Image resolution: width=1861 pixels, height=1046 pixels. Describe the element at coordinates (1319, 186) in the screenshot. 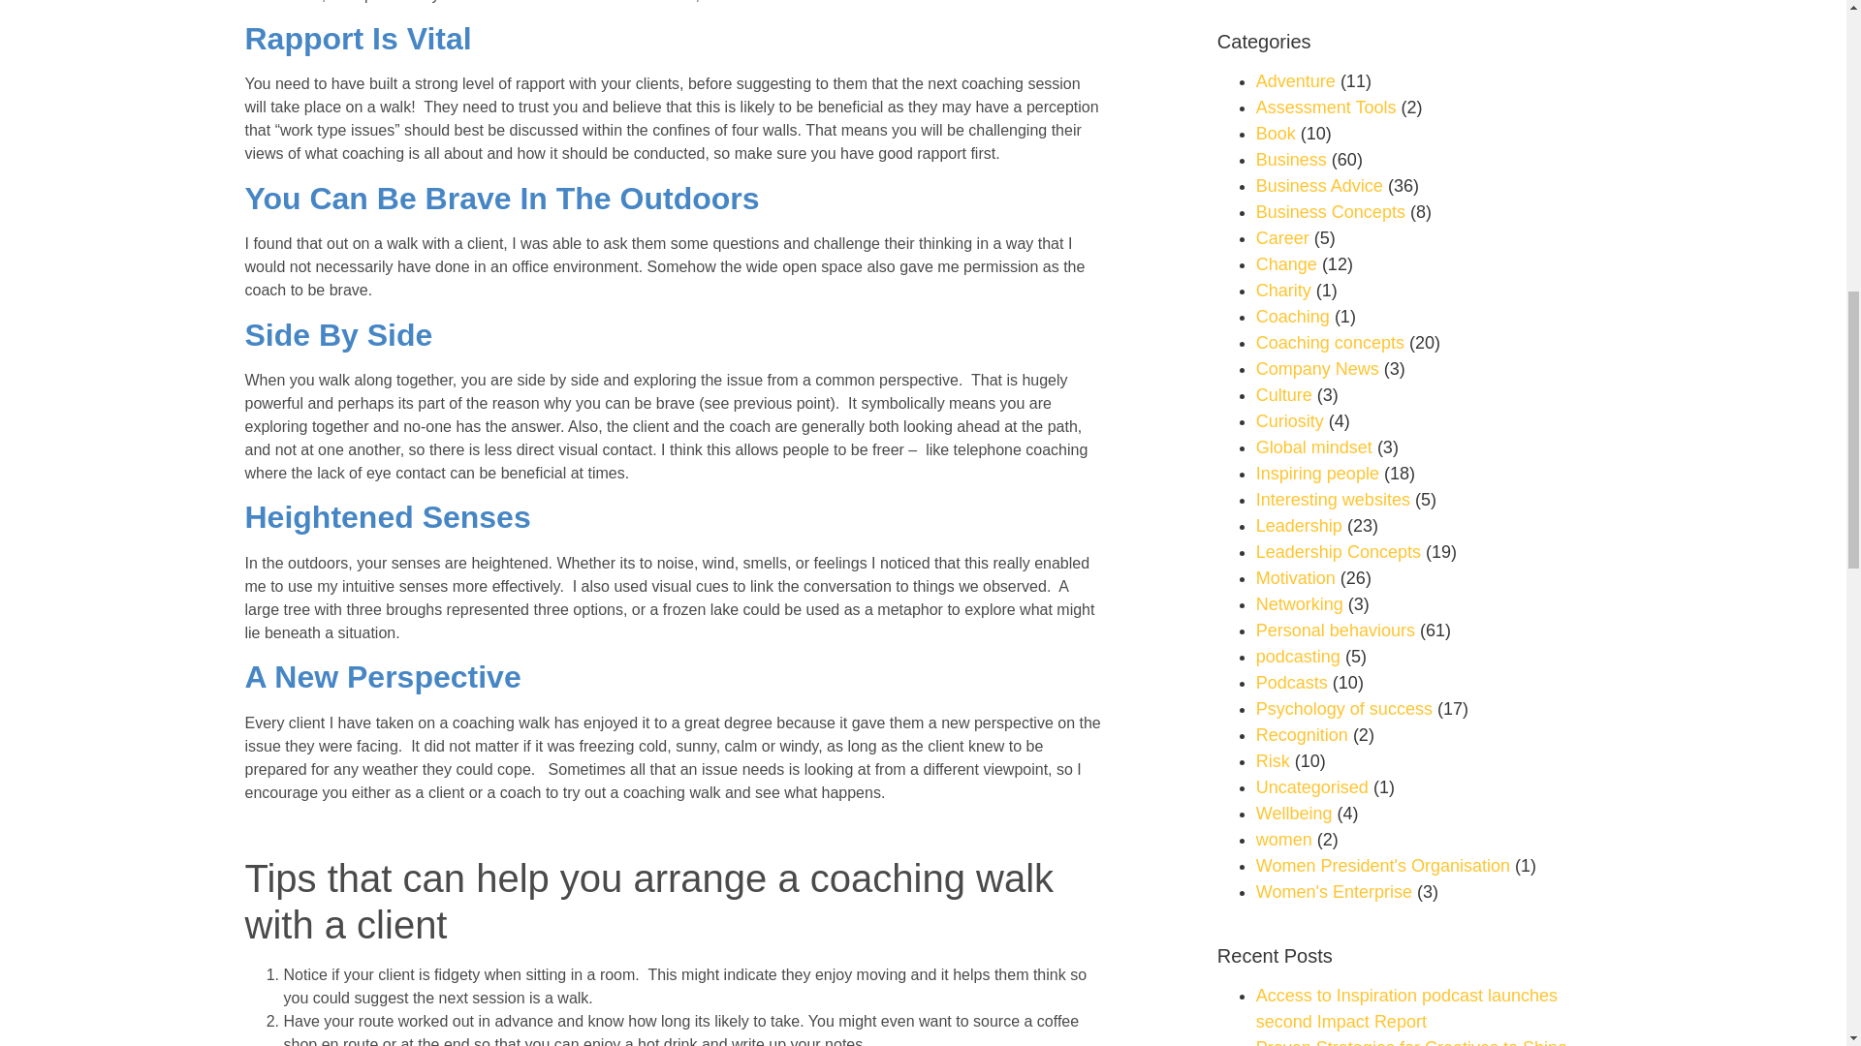

I see `Business Advice` at that location.